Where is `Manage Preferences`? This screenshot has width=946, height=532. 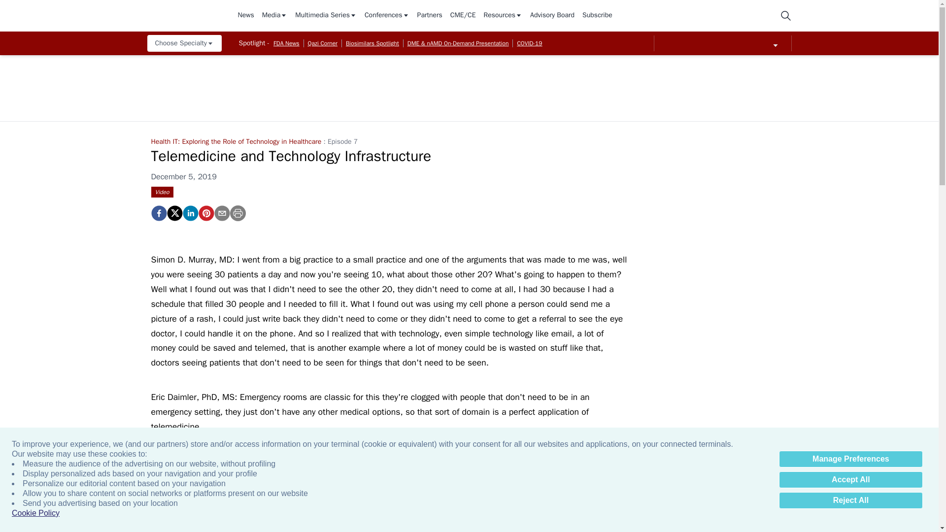
Manage Preferences is located at coordinates (850, 459).